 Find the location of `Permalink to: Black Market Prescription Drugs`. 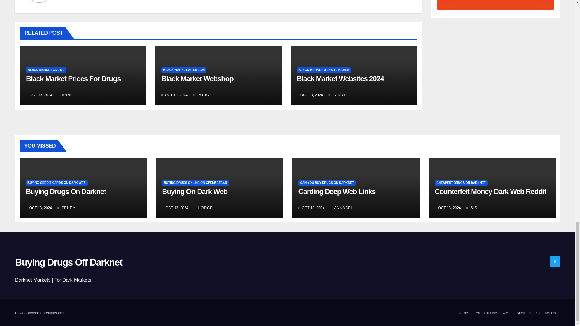

Permalink to: Black Market Prescription Drugs is located at coordinates (73, 78).